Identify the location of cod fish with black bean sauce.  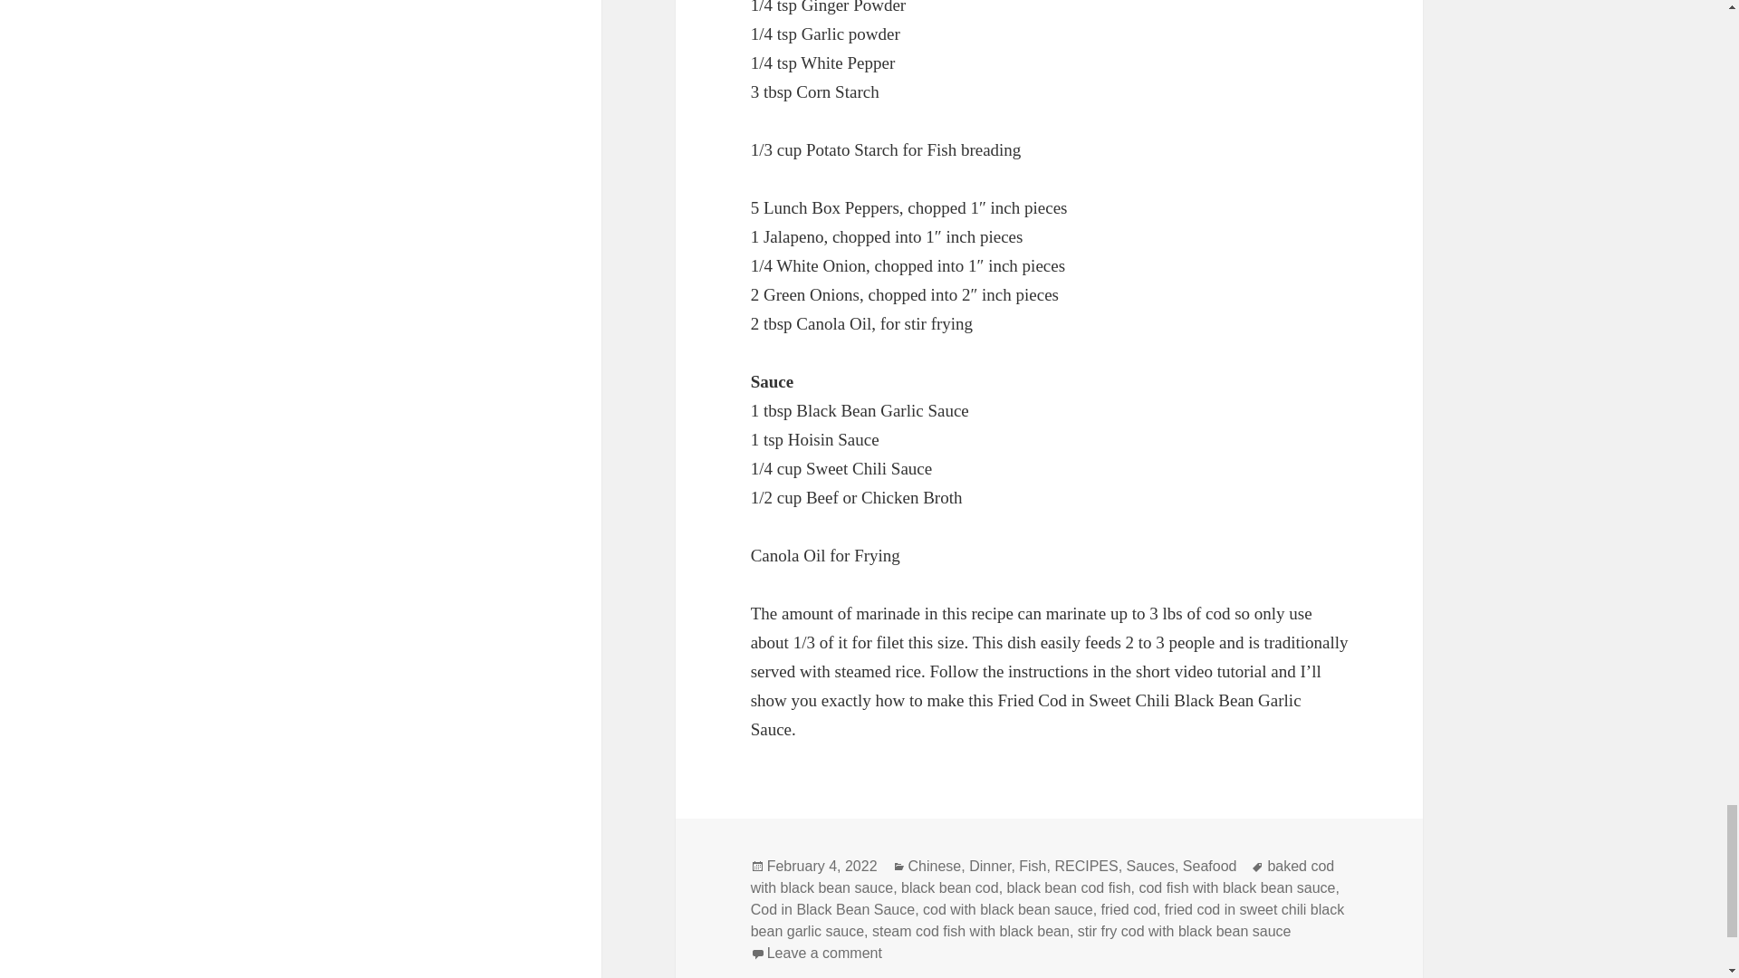
(1237, 888).